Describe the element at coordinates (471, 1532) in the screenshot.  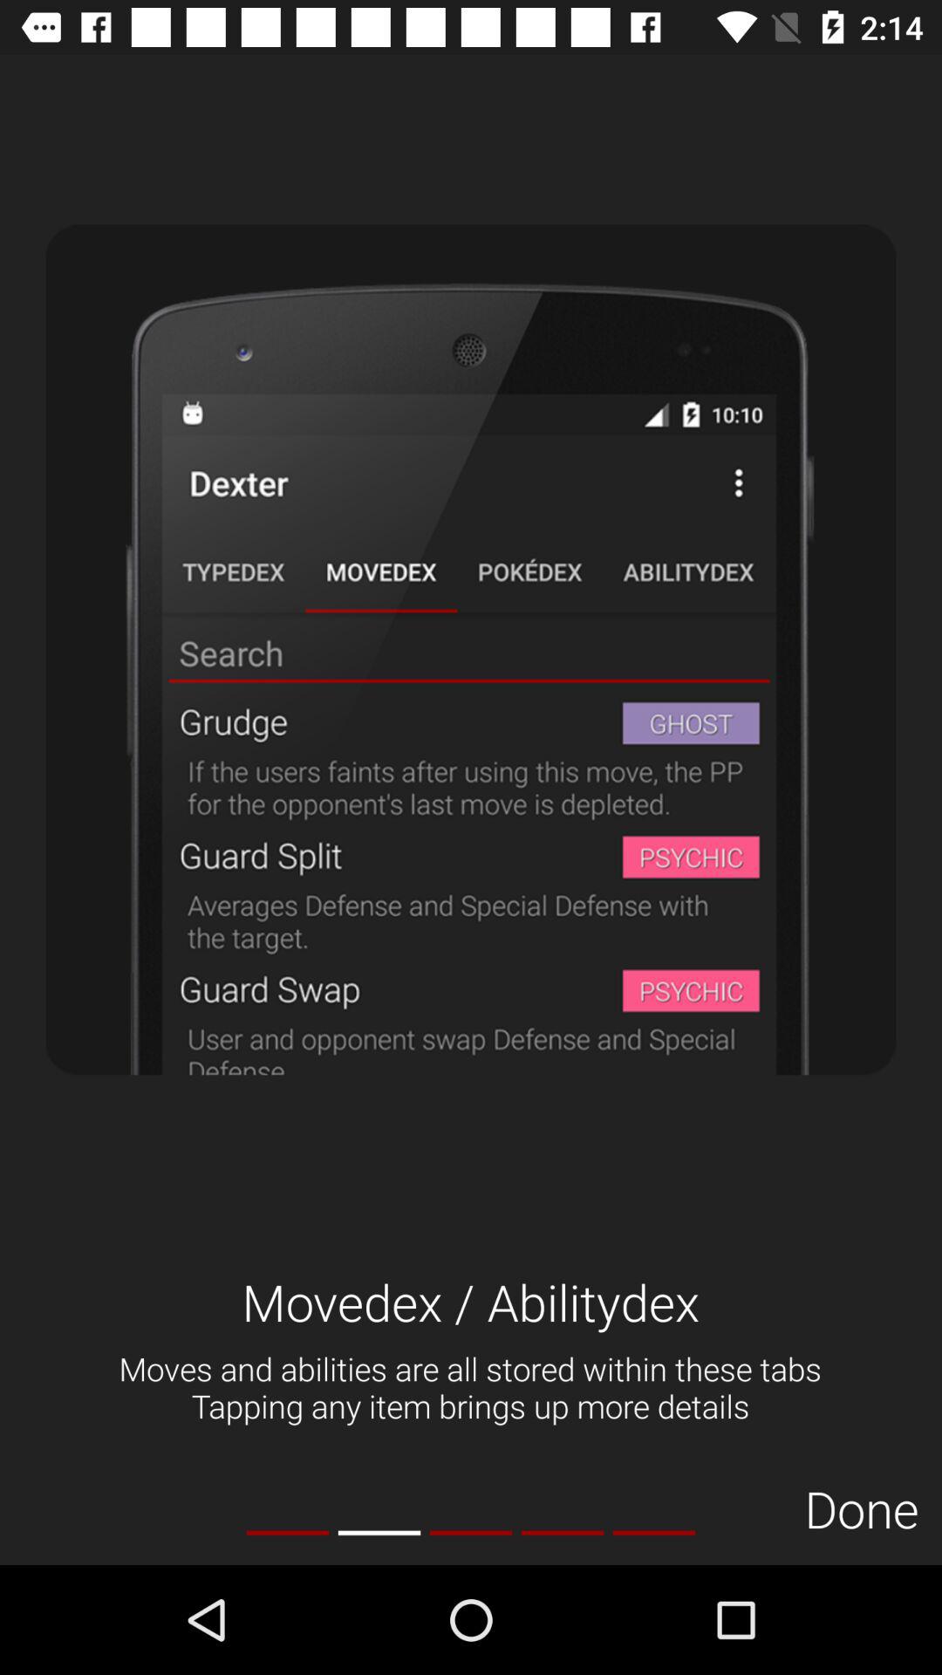
I see `choose the item below the moves and abilities item` at that location.